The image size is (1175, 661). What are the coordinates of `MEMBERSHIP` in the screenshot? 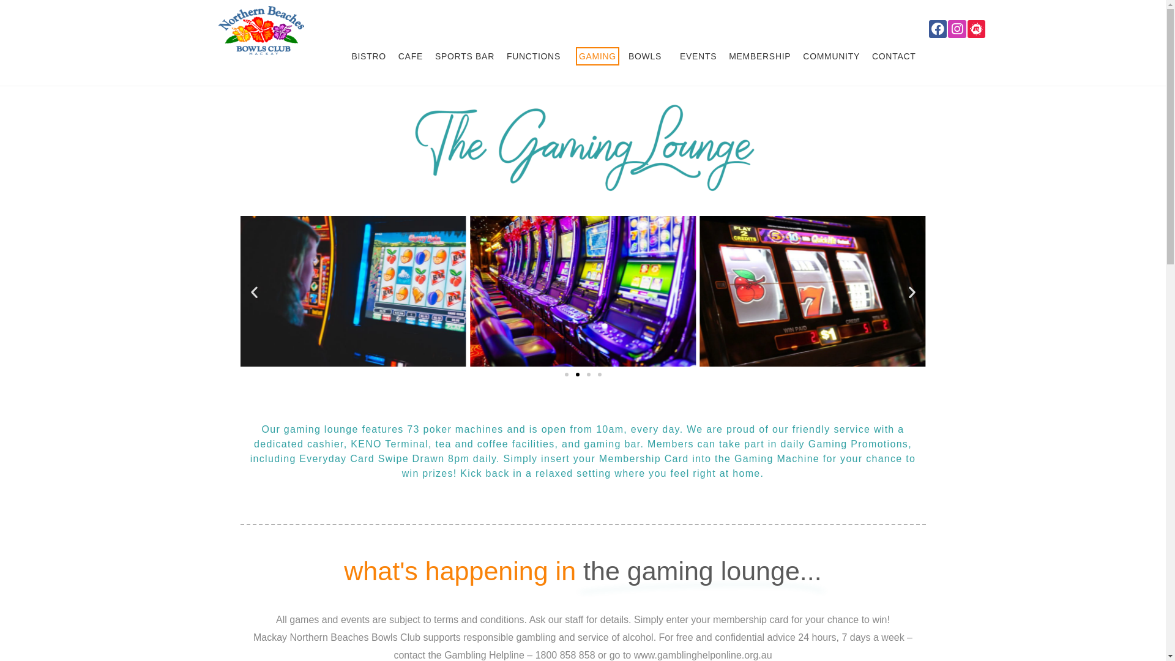 It's located at (760, 56).